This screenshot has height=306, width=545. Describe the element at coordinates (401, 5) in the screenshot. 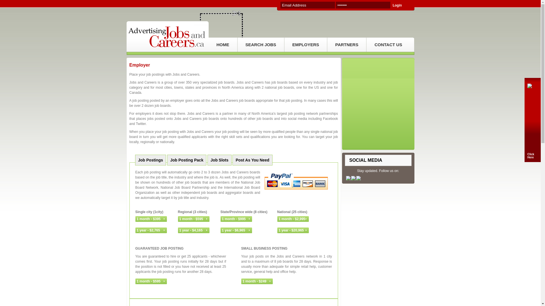

I see `Login` at that location.